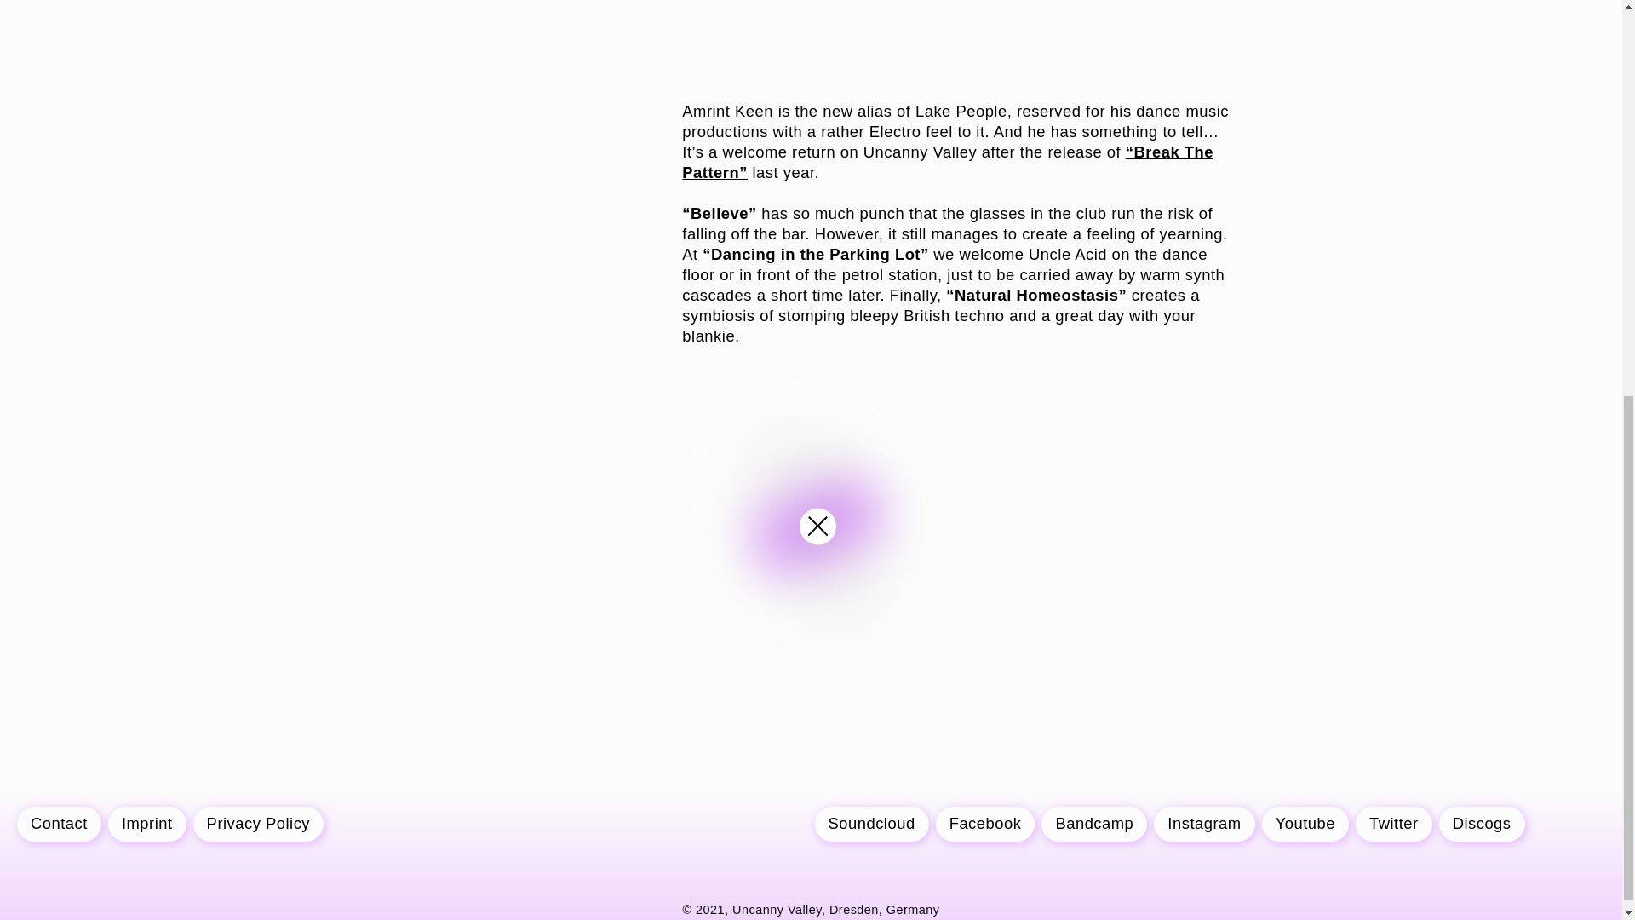 The image size is (1635, 920). I want to click on Bandcamp, so click(1094, 825).